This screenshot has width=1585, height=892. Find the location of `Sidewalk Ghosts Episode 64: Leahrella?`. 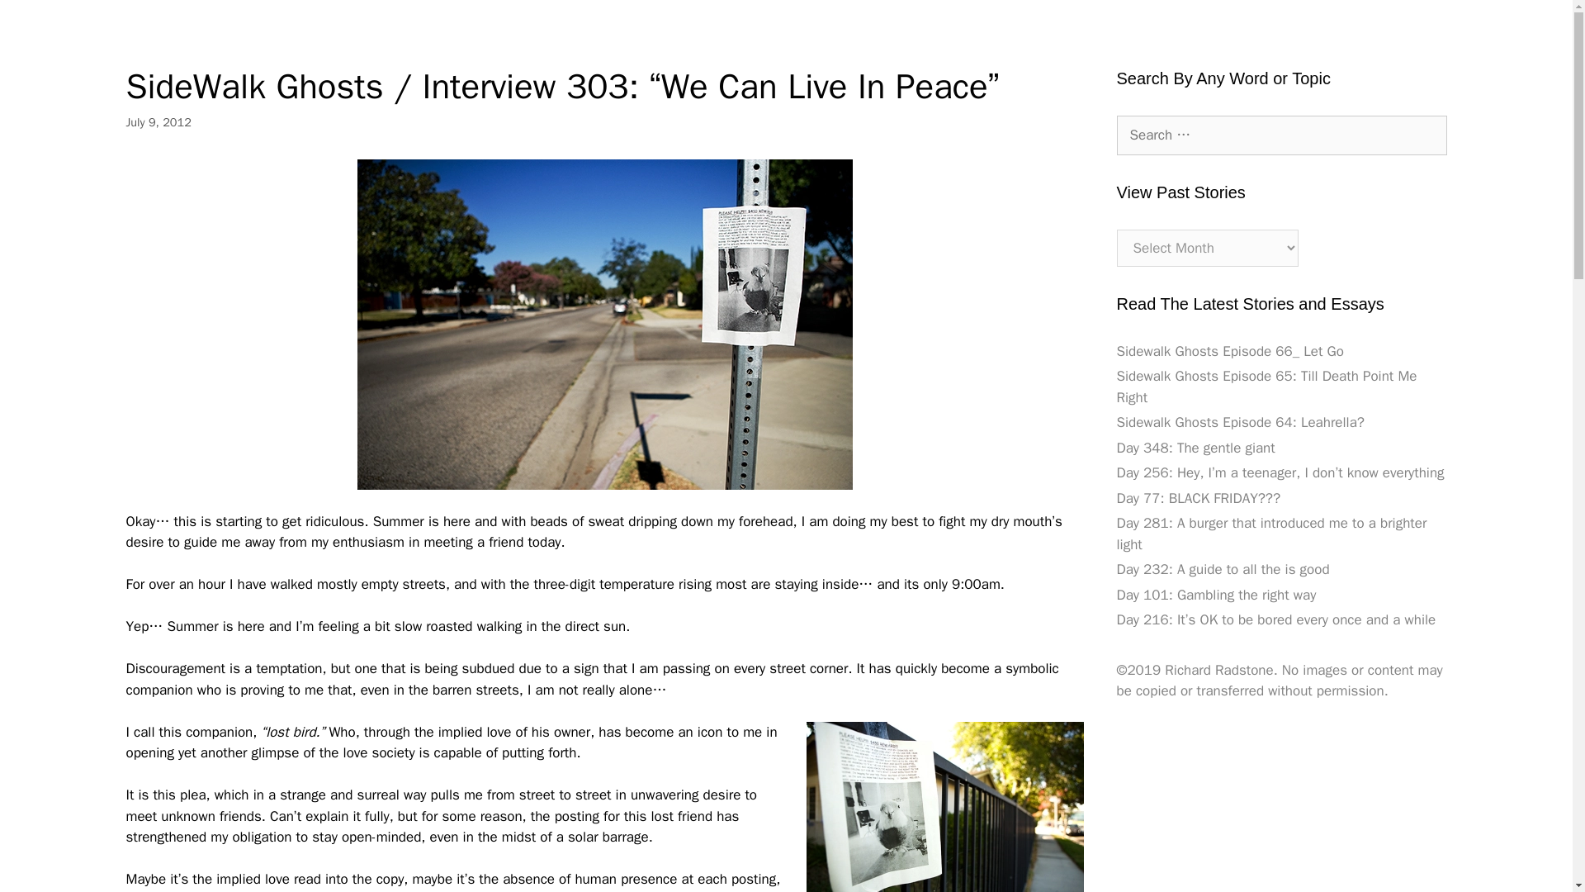

Sidewalk Ghosts Episode 64: Leahrella? is located at coordinates (1239, 422).